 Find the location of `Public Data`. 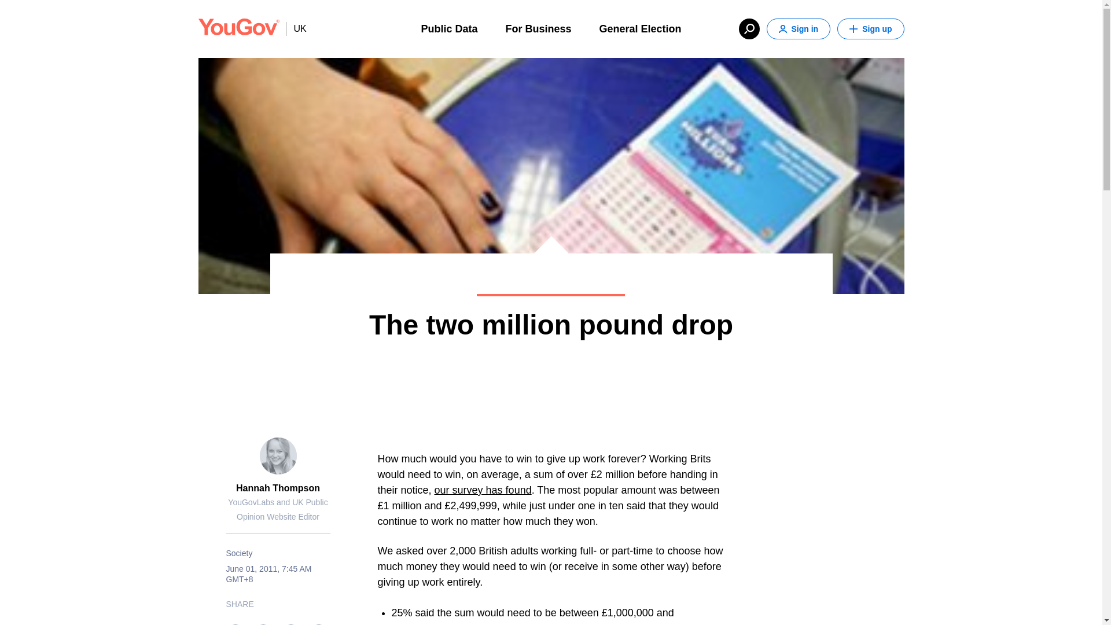

Public Data is located at coordinates (449, 28).